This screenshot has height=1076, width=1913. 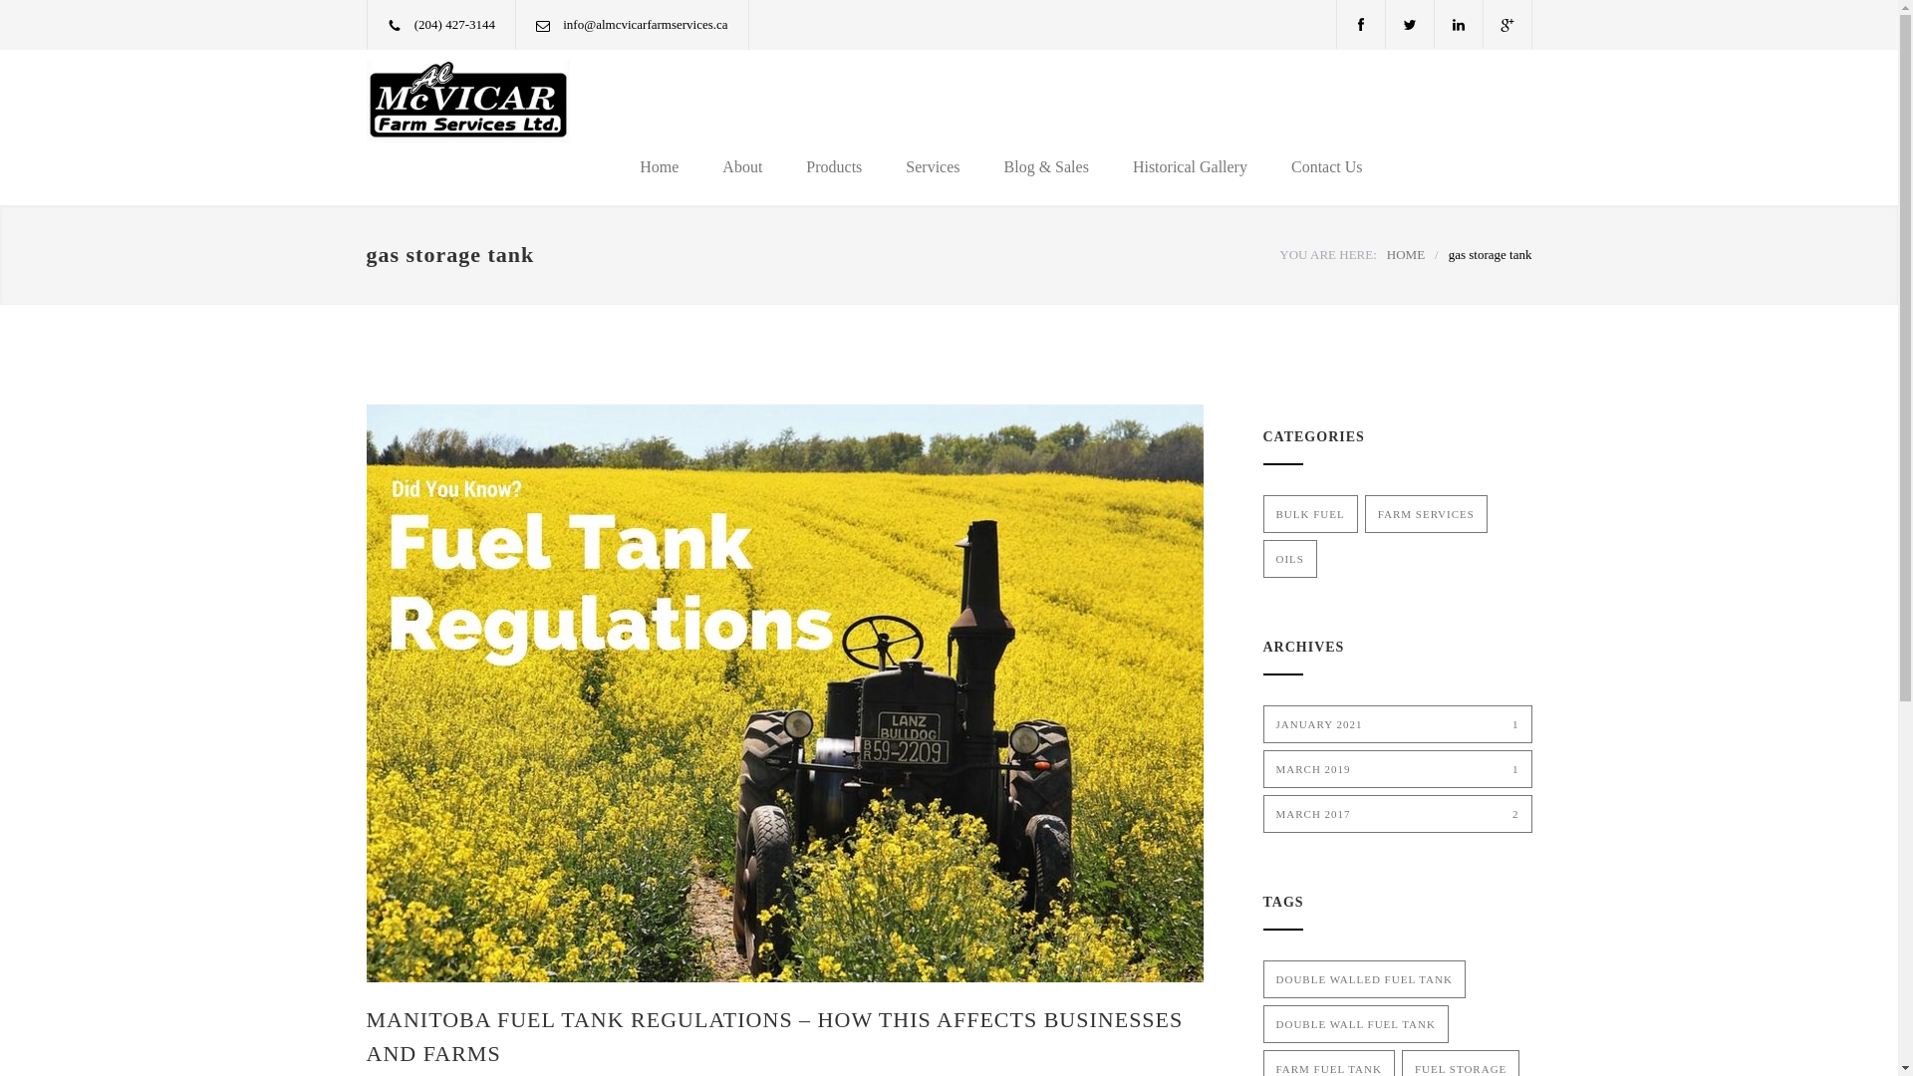 What do you see at coordinates (1398, 769) in the screenshot?
I see `MARCH 2019
1` at bounding box center [1398, 769].